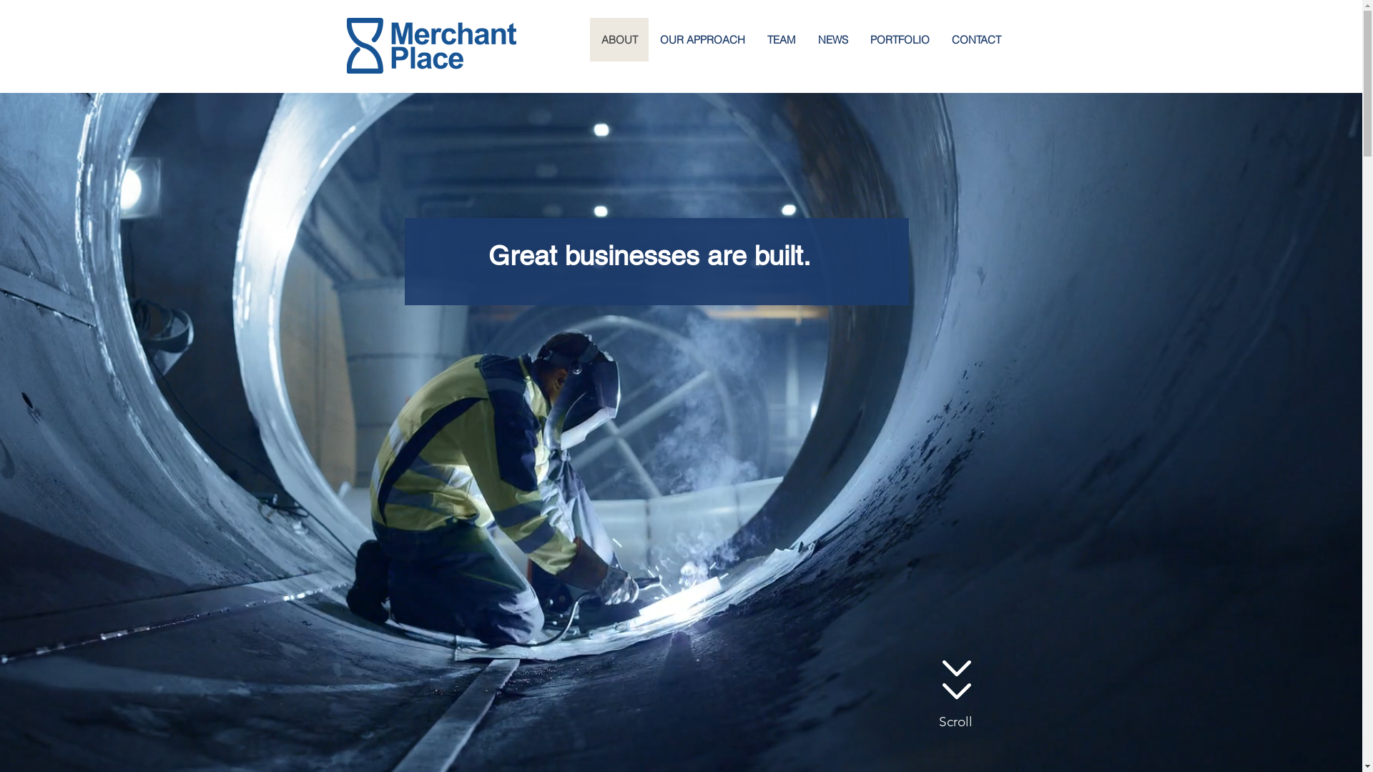 This screenshot has width=1373, height=772. Describe the element at coordinates (430, 46) in the screenshot. I see `Merchant Place White Transparant.png` at that location.